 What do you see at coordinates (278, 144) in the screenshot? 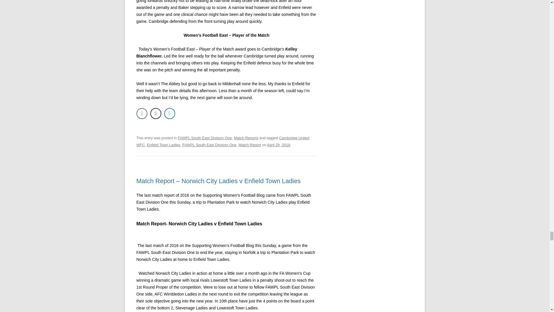
I see `20:36` at bounding box center [278, 144].